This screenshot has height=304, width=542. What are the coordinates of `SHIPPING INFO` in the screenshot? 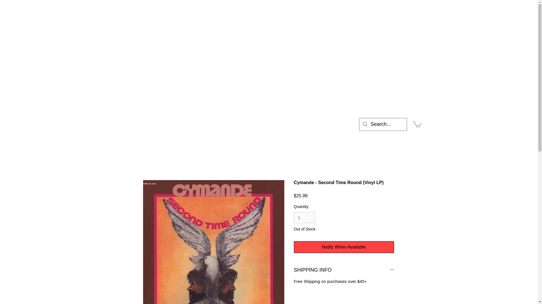 It's located at (344, 270).